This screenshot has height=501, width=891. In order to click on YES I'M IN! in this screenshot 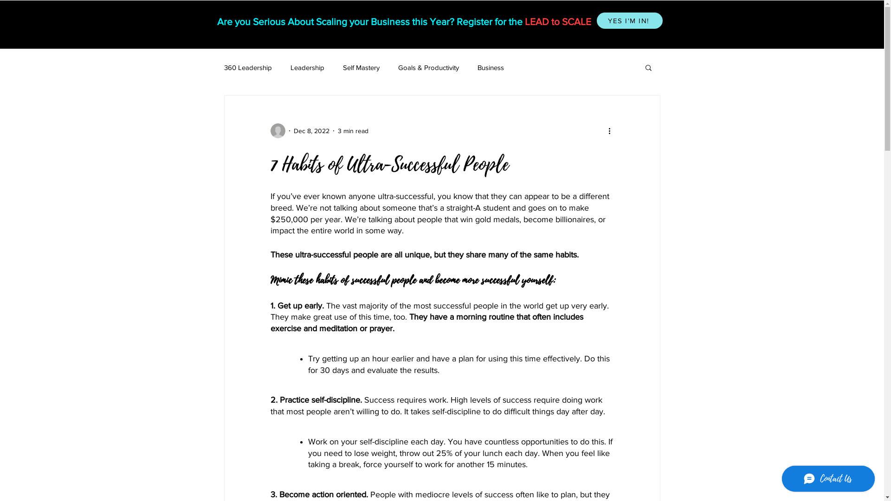, I will do `click(630, 20)`.